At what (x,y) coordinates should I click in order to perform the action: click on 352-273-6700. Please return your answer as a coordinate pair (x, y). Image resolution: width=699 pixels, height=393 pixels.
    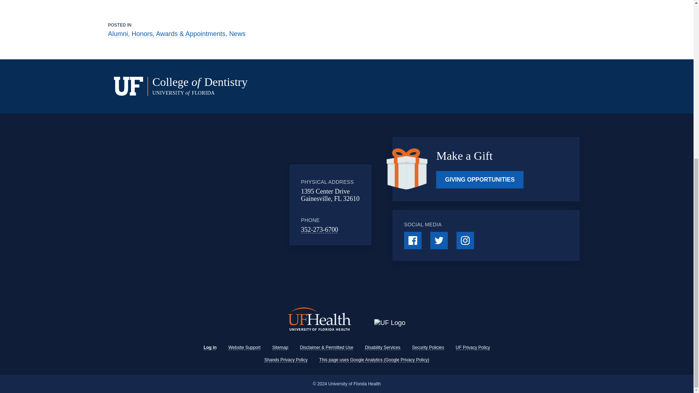
    Looking at the image, I should click on (320, 230).